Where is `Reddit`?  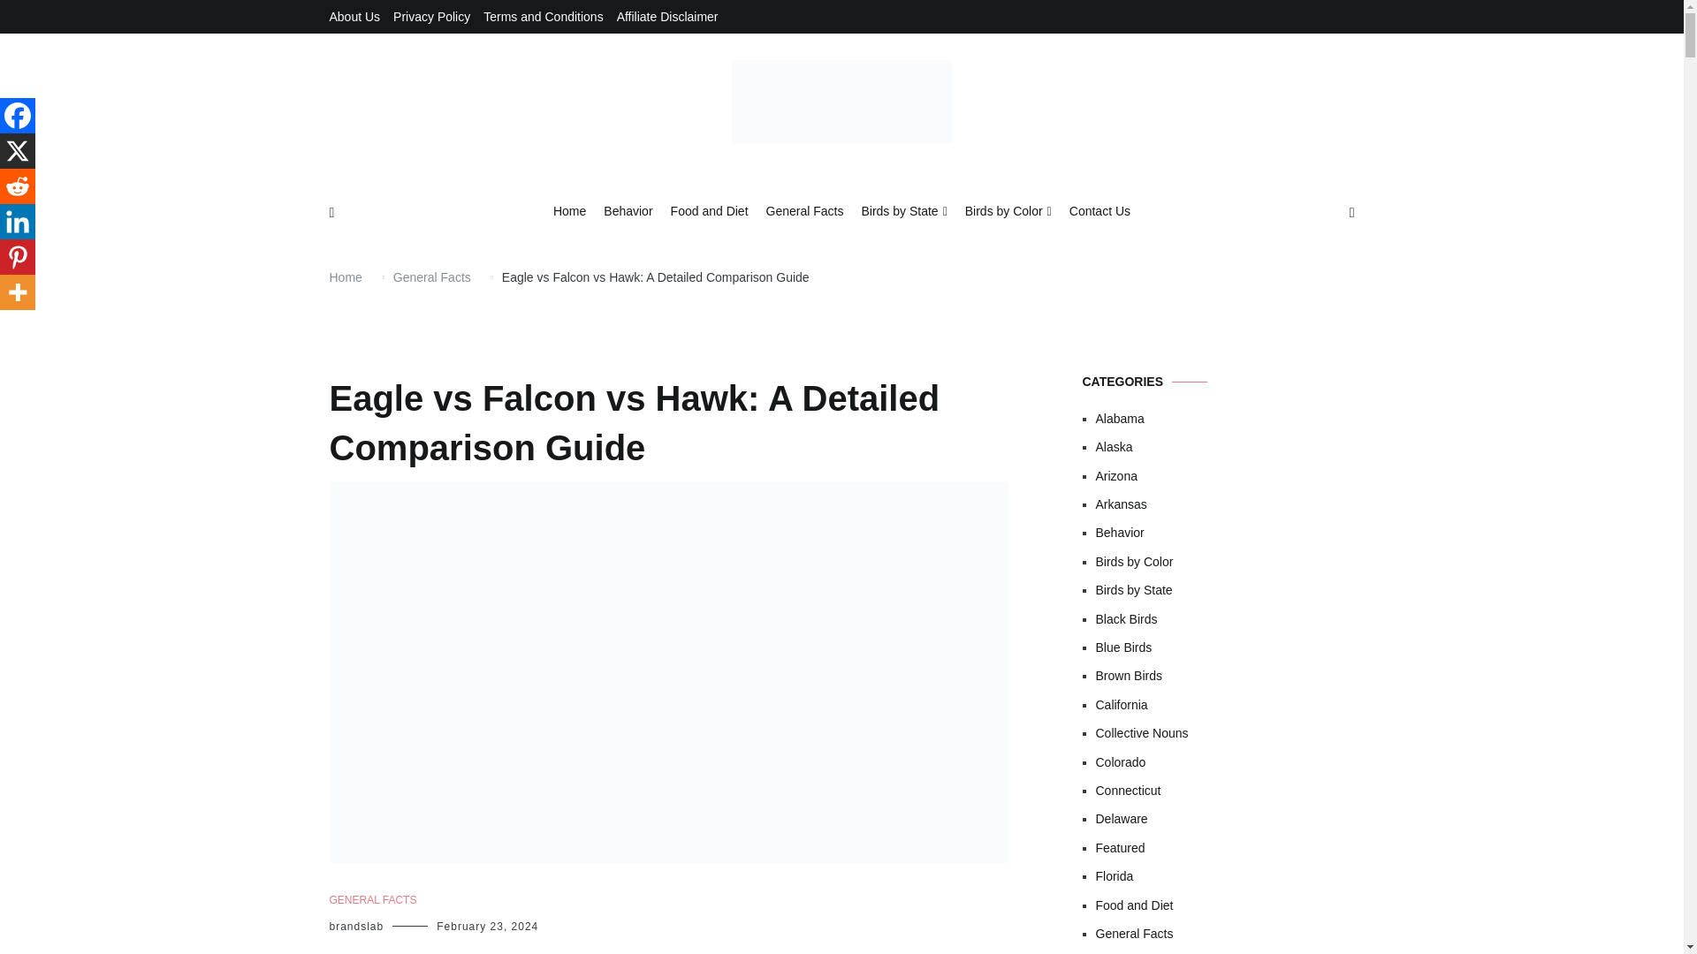 Reddit is located at coordinates (18, 186).